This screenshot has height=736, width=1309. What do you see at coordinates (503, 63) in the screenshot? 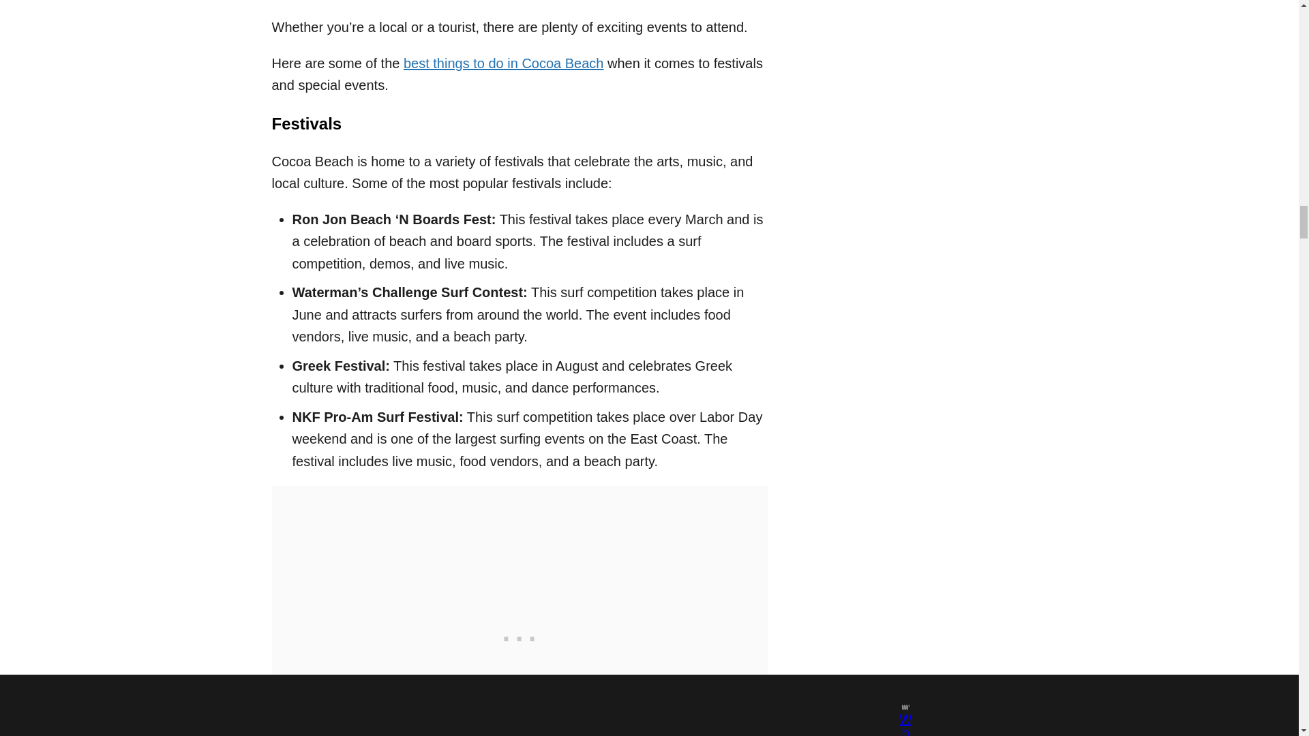
I see `best things to do in Cocoa Beach` at bounding box center [503, 63].